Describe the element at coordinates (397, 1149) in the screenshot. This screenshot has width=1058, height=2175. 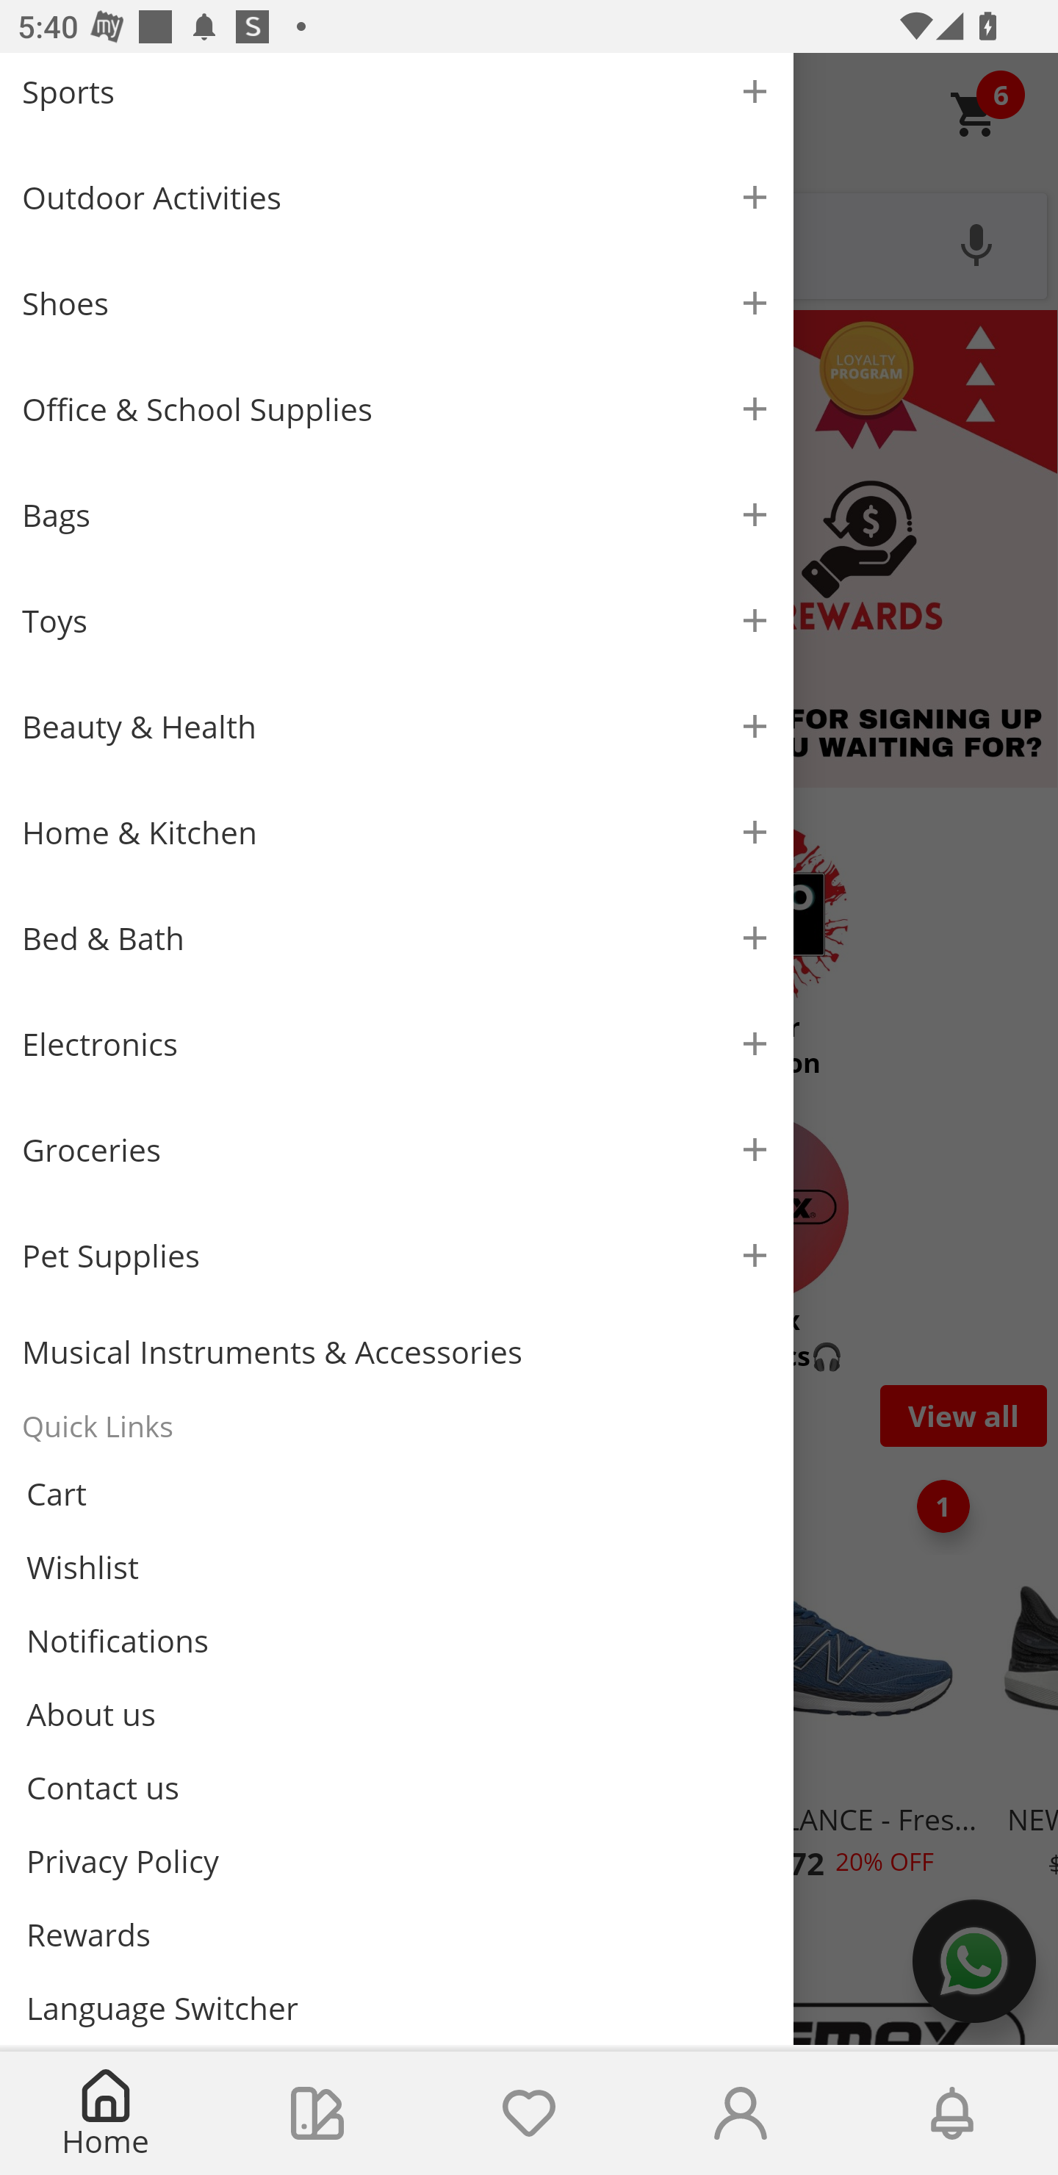
I see `Groceries` at that location.